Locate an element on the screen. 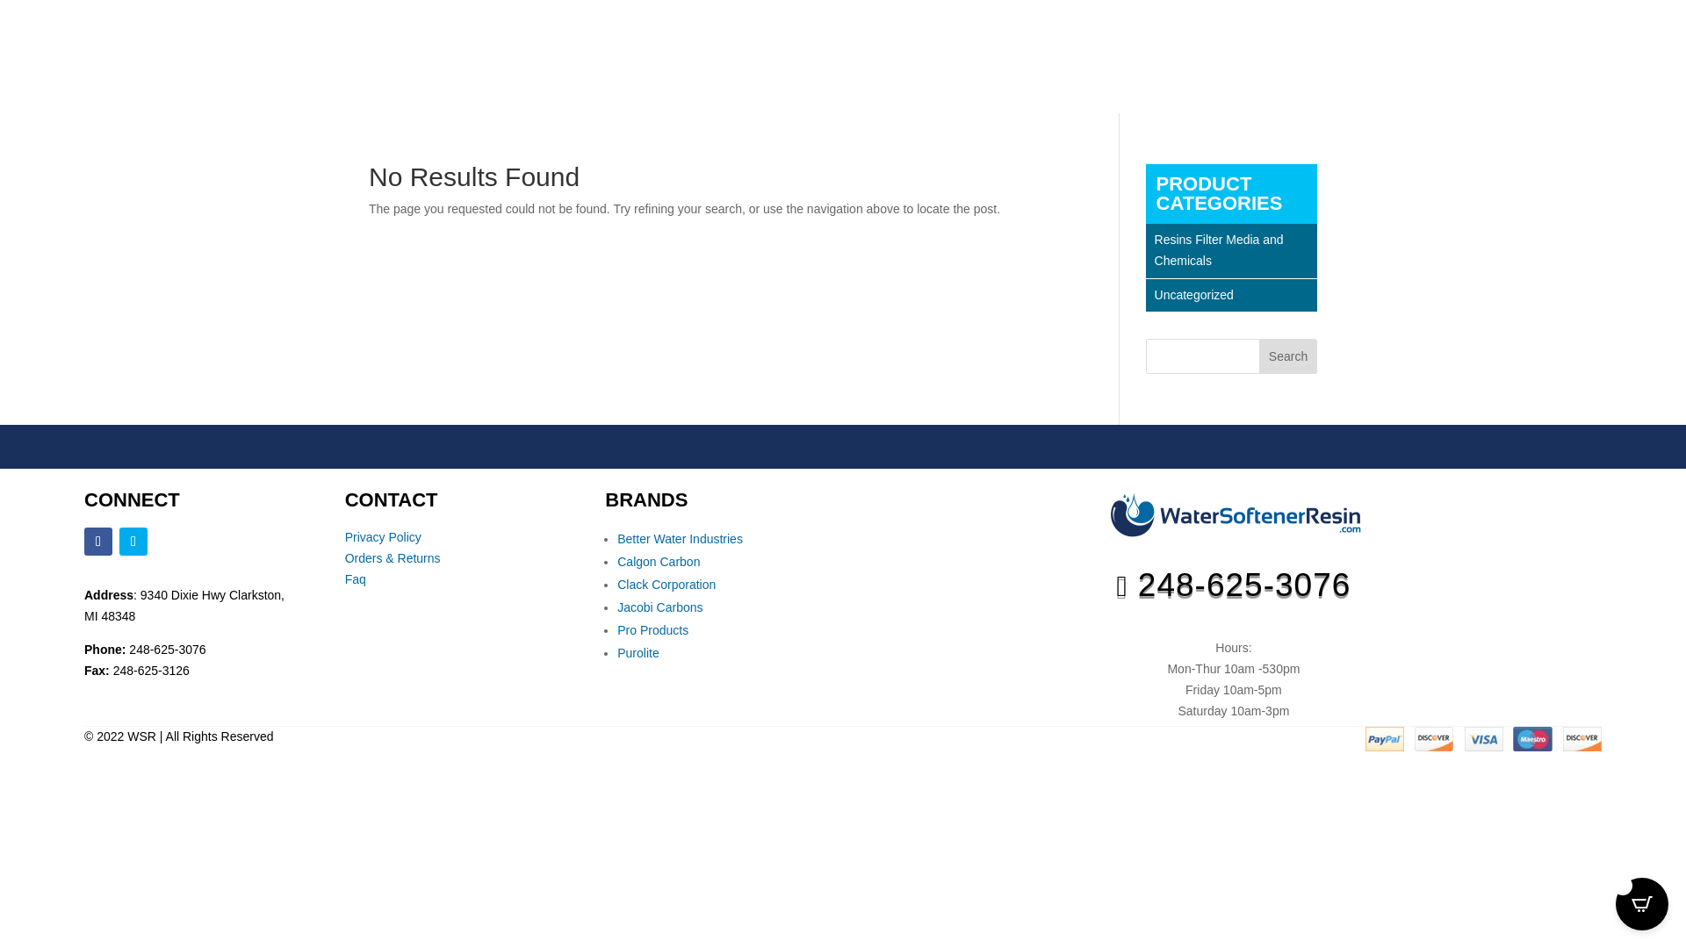  Follow on Twitter is located at coordinates (133, 541).